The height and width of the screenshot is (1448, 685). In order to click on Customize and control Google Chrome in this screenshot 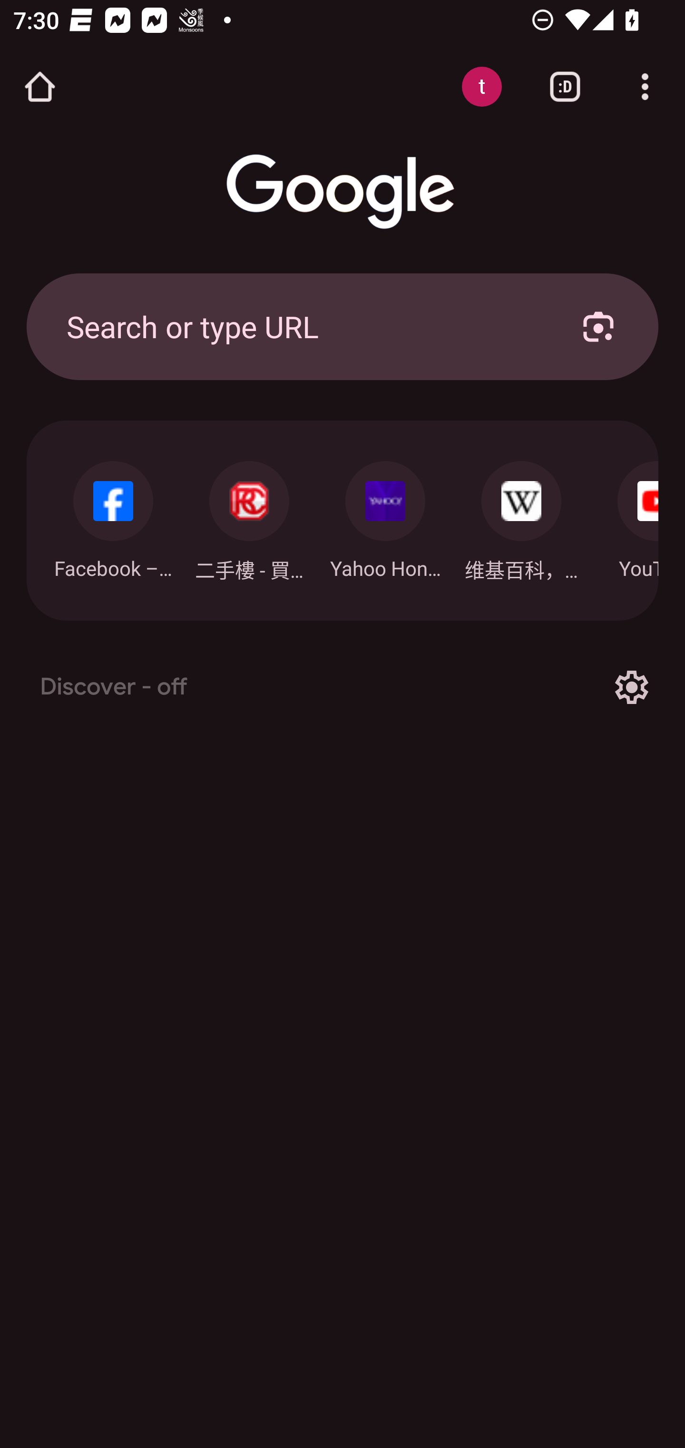, I will do `click(645, 87)`.